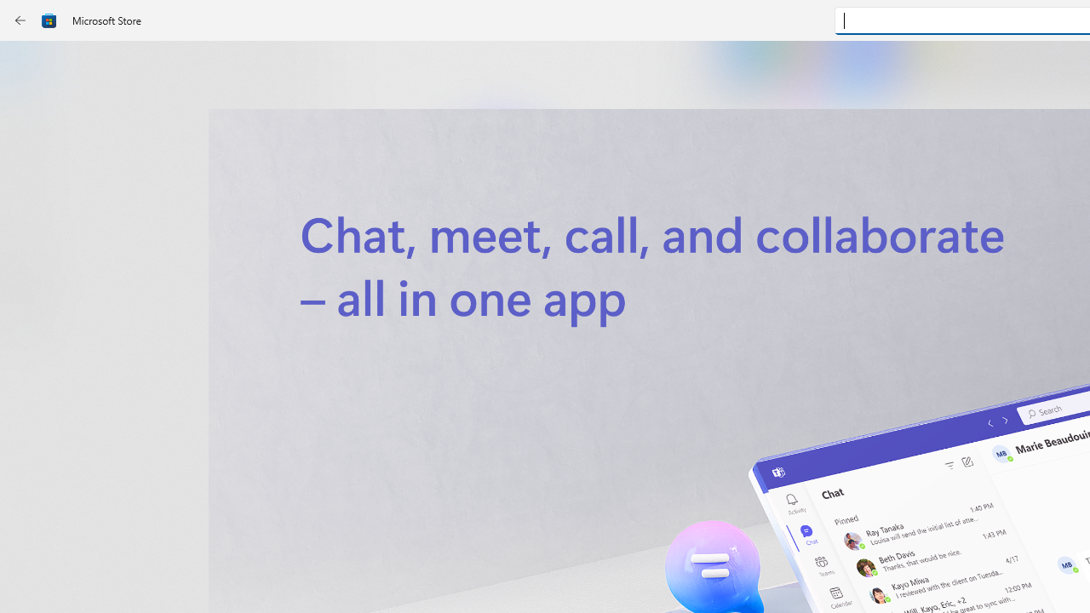 This screenshot has width=1090, height=613. I want to click on Install, so click(499, 364).